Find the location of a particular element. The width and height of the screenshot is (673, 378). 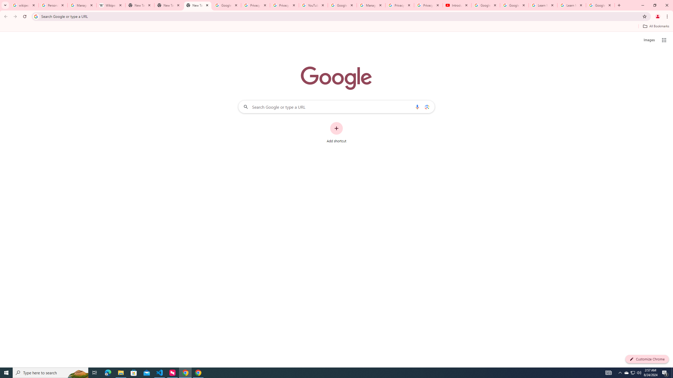

Search by image is located at coordinates (426, 107).